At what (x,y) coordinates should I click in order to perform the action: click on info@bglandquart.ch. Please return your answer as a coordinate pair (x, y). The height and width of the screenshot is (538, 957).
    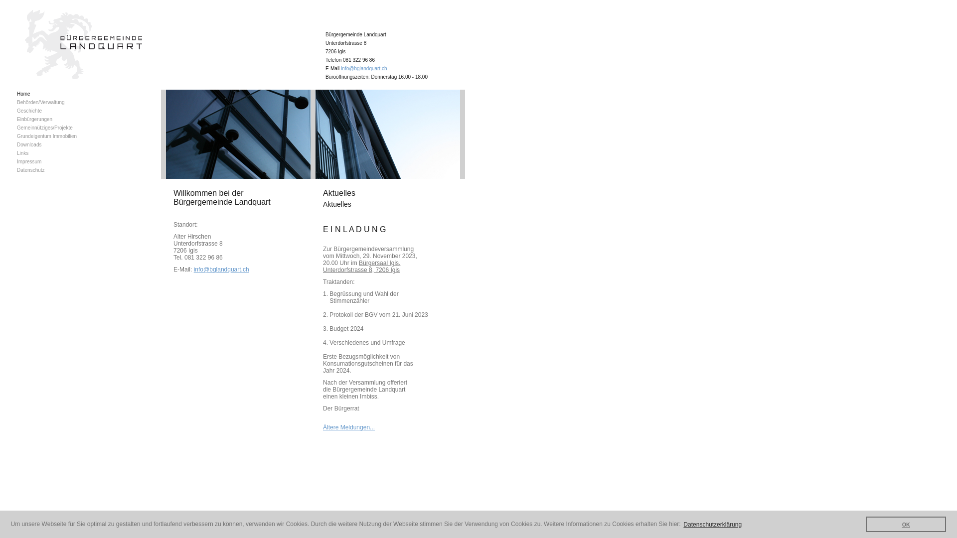
    Looking at the image, I should click on (221, 269).